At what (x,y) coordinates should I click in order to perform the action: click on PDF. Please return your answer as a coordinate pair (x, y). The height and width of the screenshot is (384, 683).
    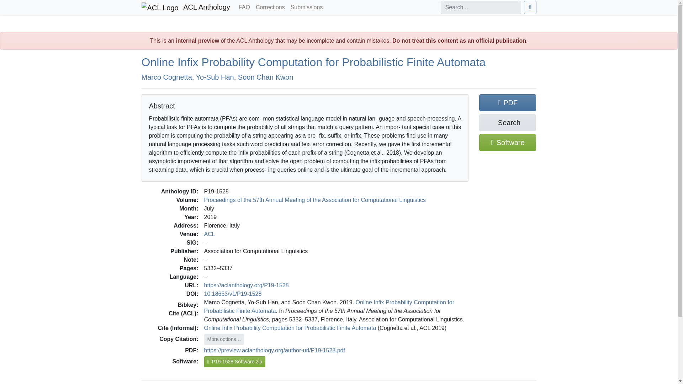
    Looking at the image, I should click on (508, 102).